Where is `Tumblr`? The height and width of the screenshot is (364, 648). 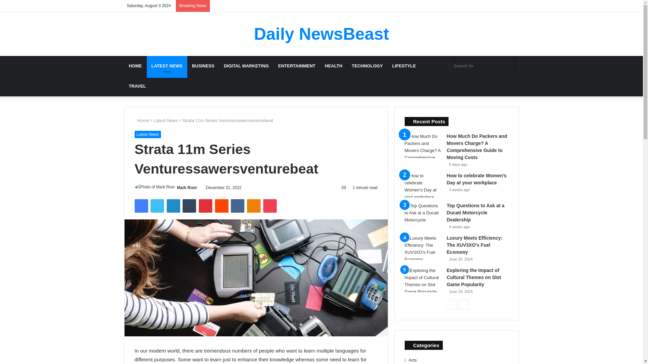
Tumblr is located at coordinates (189, 206).